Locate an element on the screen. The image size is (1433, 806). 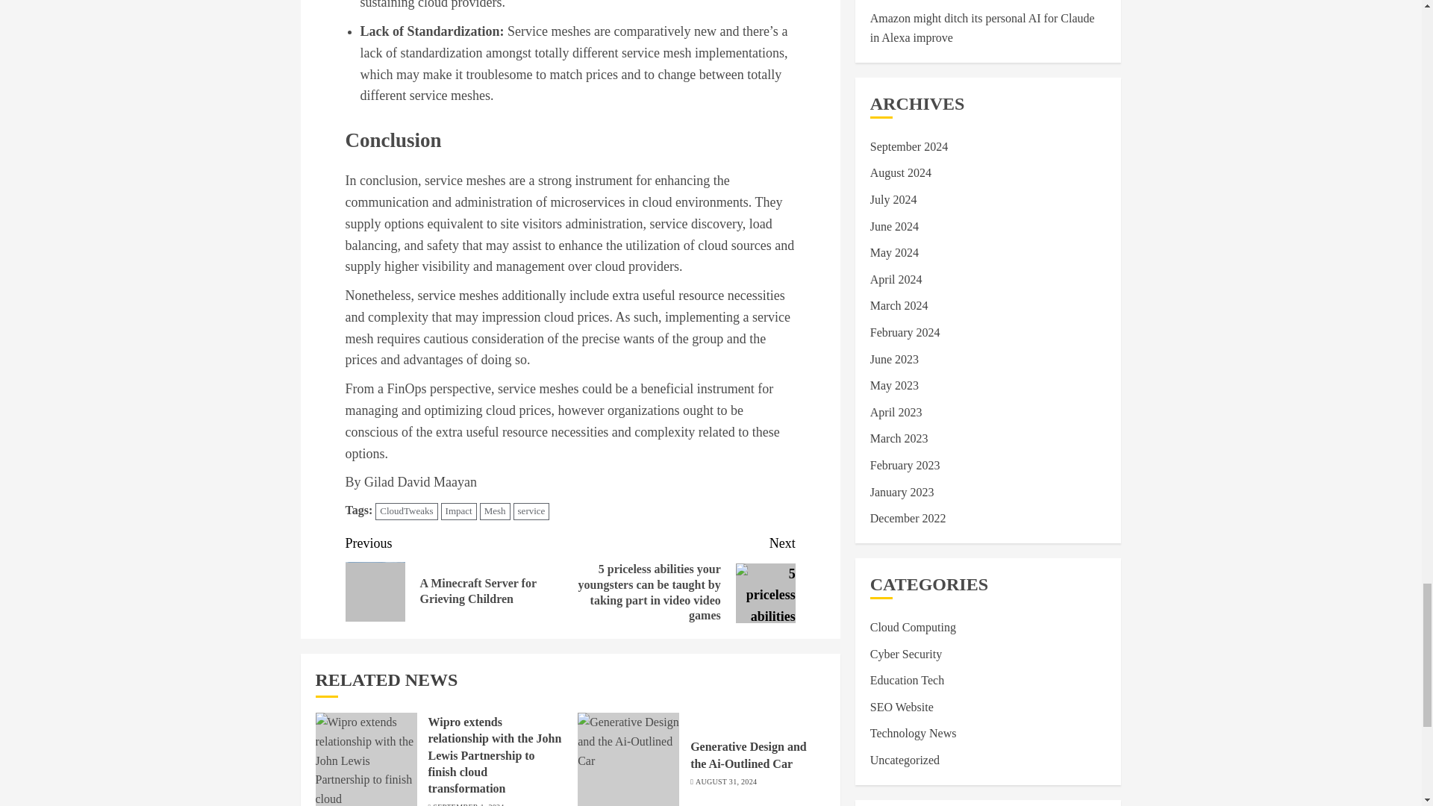
Mesh is located at coordinates (495, 510).